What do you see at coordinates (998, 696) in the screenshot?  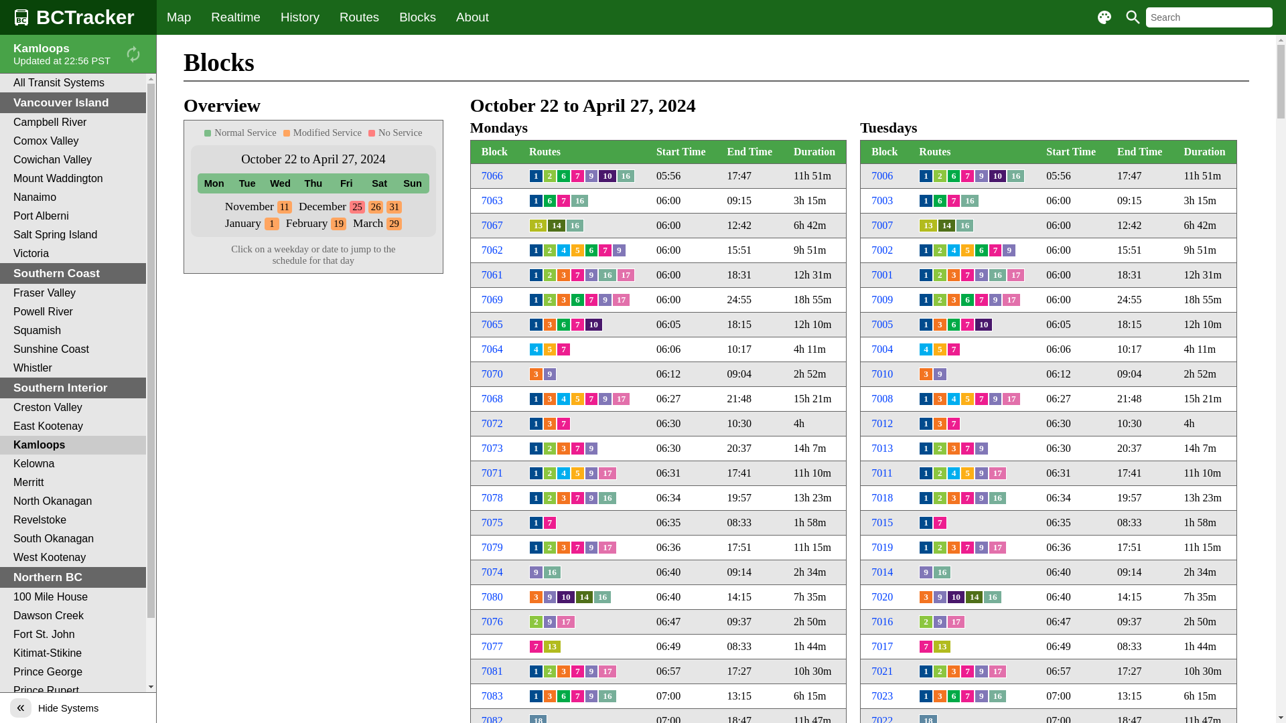 I see `16` at bounding box center [998, 696].